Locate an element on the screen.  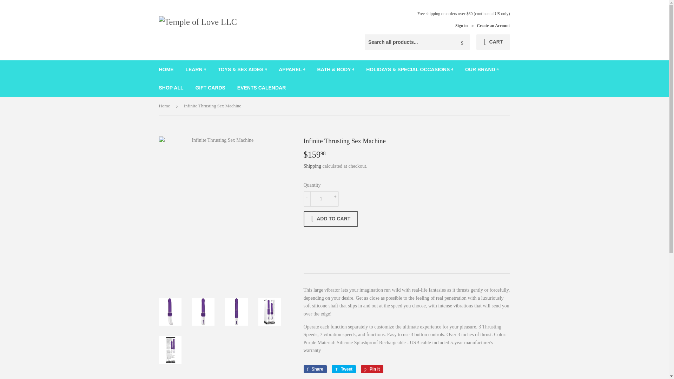
Tweet on Twitter is located at coordinates (343, 369).